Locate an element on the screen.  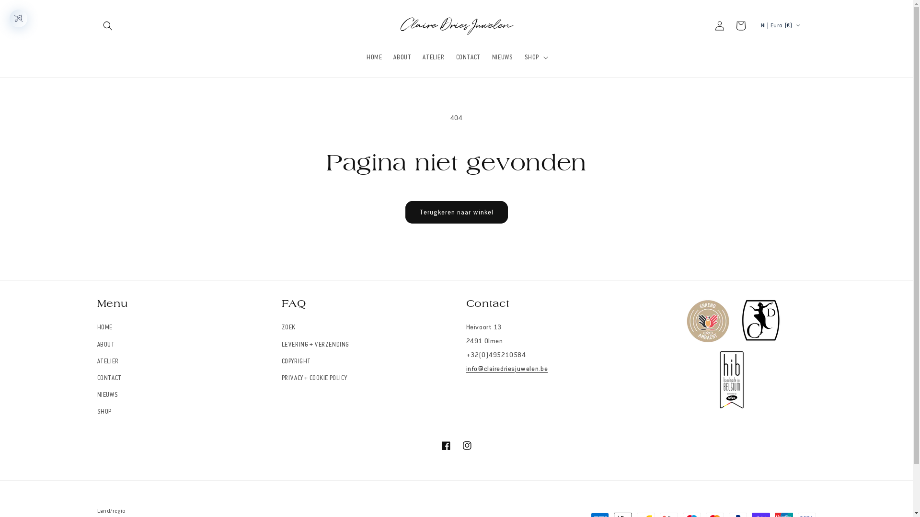
ABOUT is located at coordinates (402, 57).